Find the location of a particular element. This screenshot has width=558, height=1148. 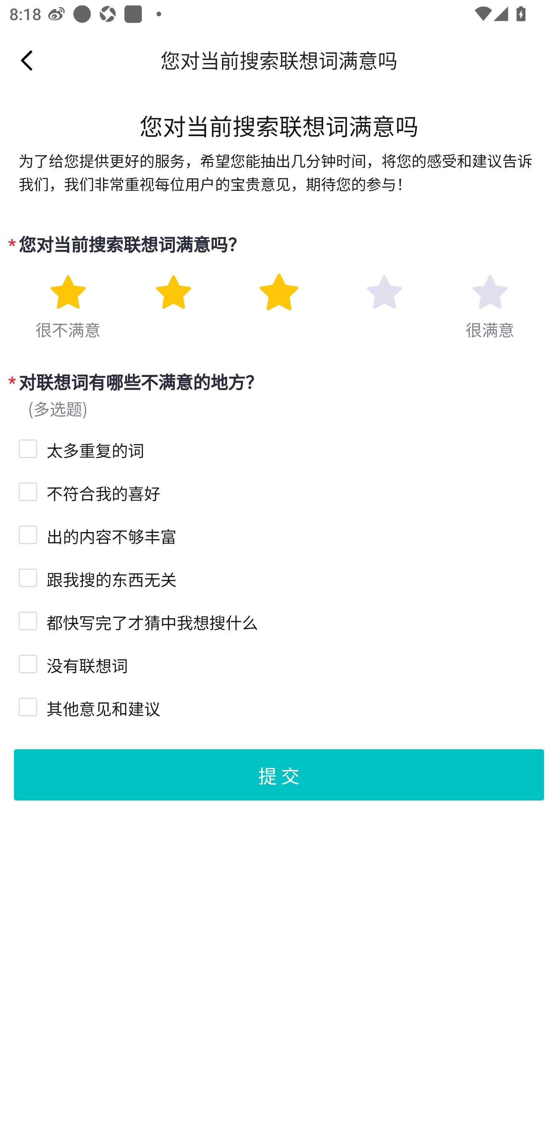

跟我搜的东西无关   is located at coordinates (26, 577).